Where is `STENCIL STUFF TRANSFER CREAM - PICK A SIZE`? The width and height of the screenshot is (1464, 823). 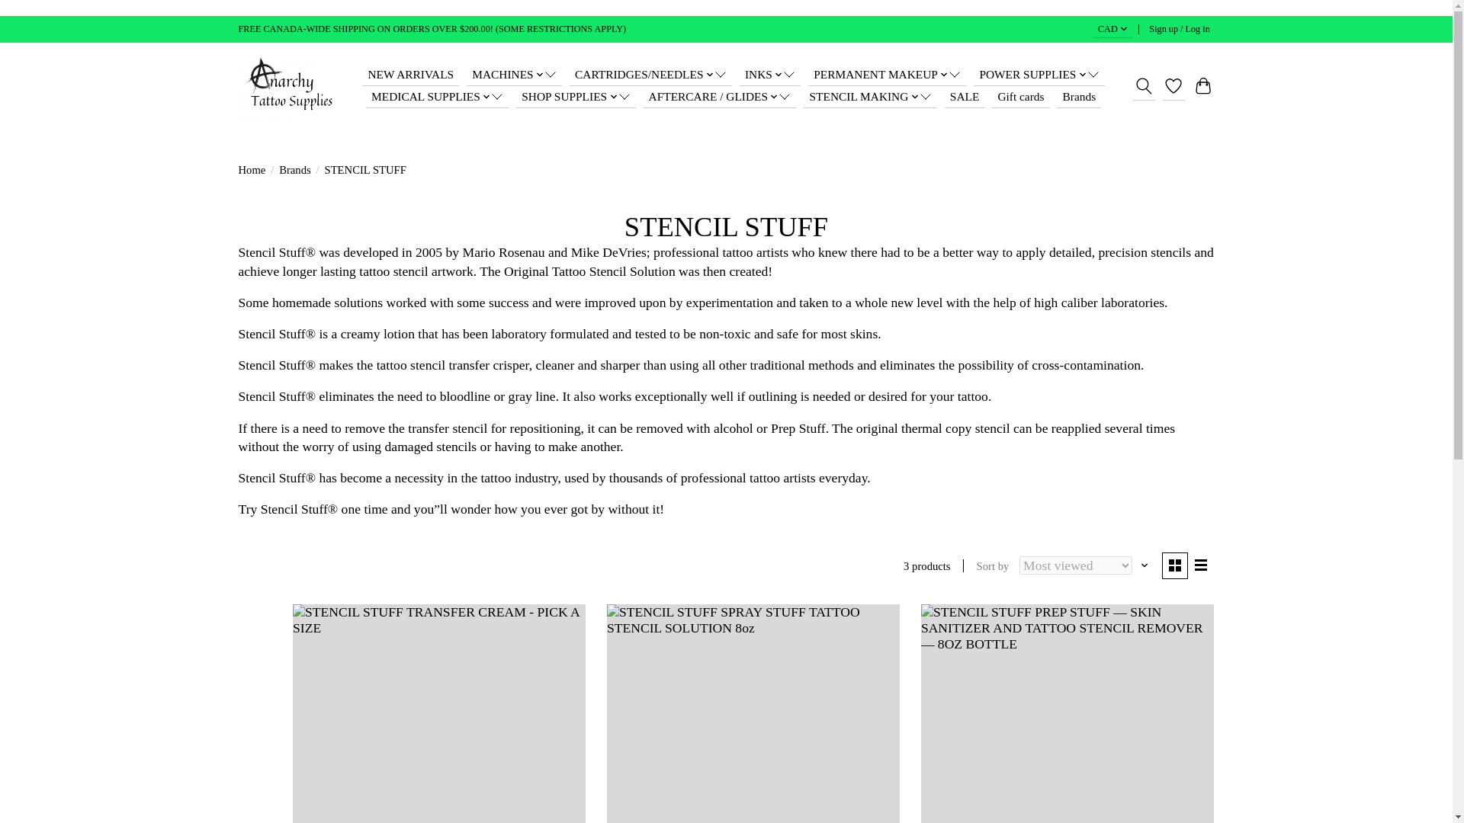 STENCIL STUFF TRANSFER CREAM - PICK A SIZE is located at coordinates (439, 713).